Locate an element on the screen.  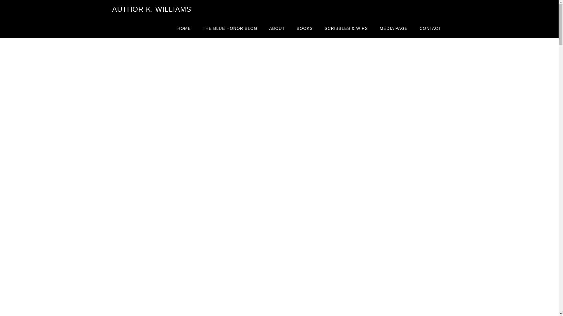
CONTACT is located at coordinates (430, 28).